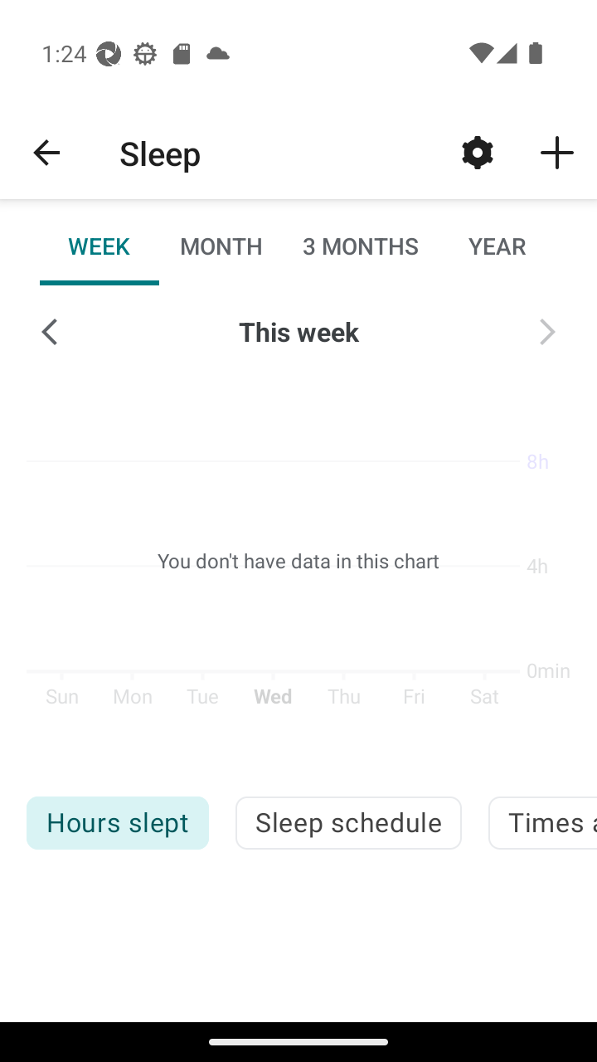  I want to click on Navigate up, so click(46, 153).